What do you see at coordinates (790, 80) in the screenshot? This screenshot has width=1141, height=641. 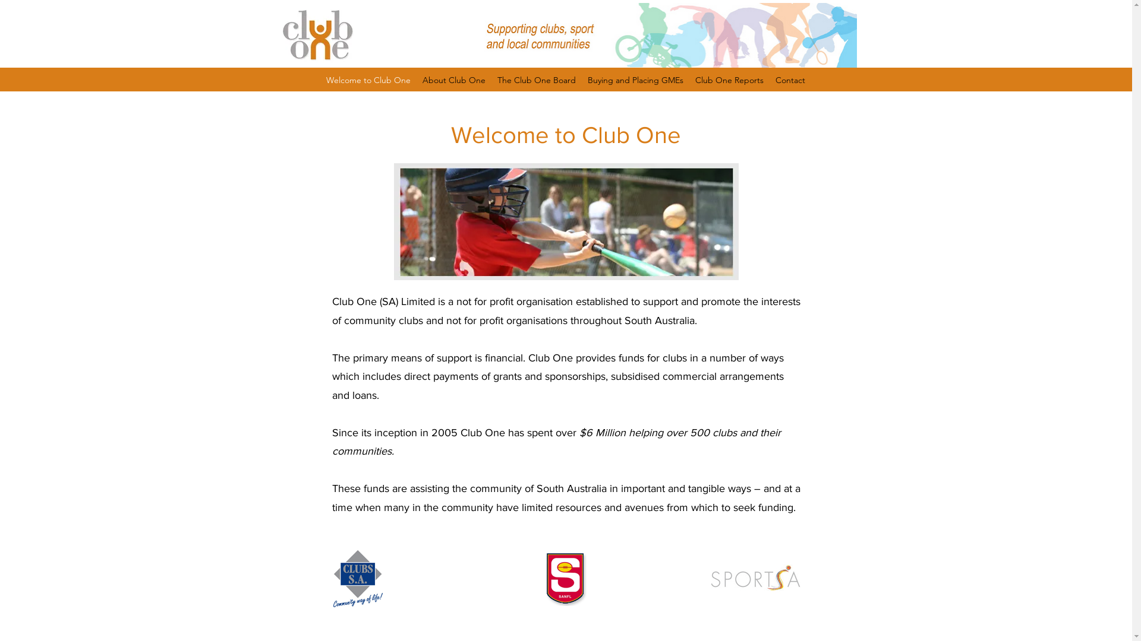 I see `Contact` at bounding box center [790, 80].